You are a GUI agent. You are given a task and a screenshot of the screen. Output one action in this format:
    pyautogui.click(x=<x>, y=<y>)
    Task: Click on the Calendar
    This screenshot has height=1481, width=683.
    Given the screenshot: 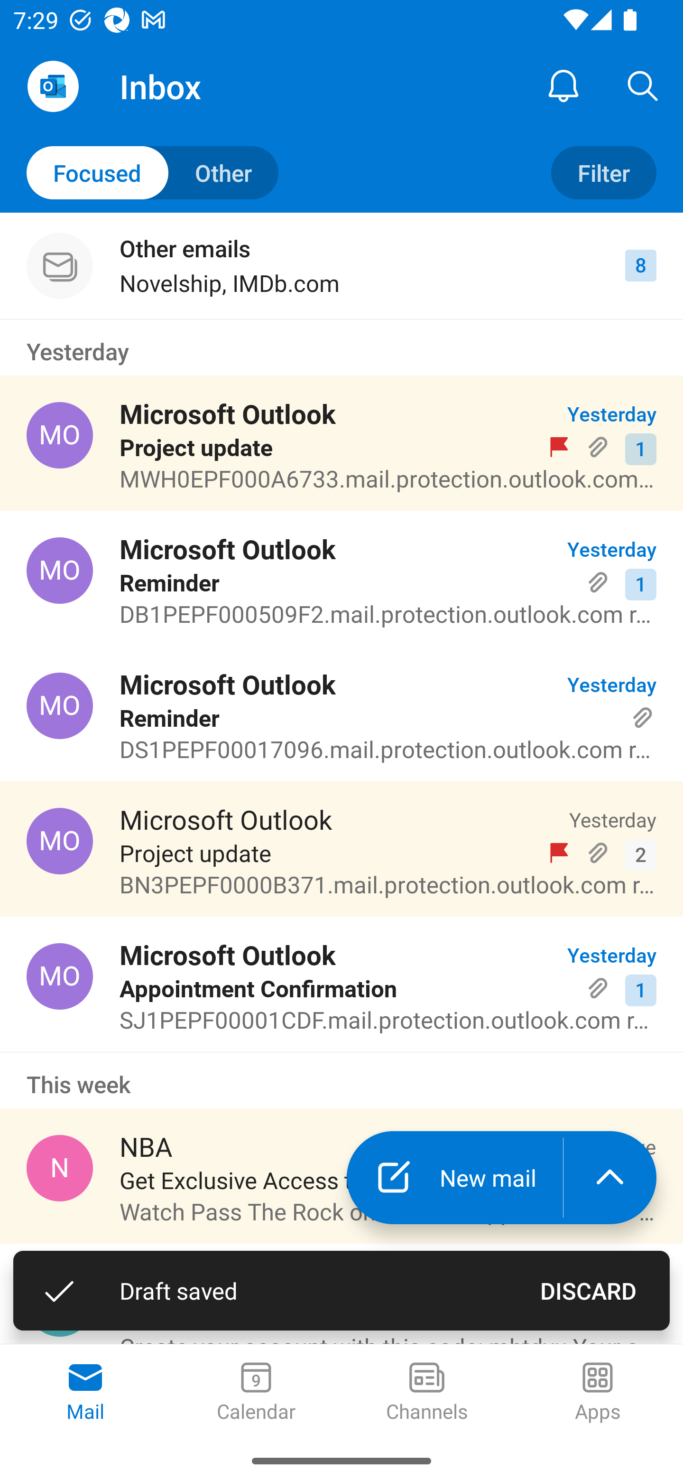 What is the action you would take?
    pyautogui.click(x=256, y=1393)
    